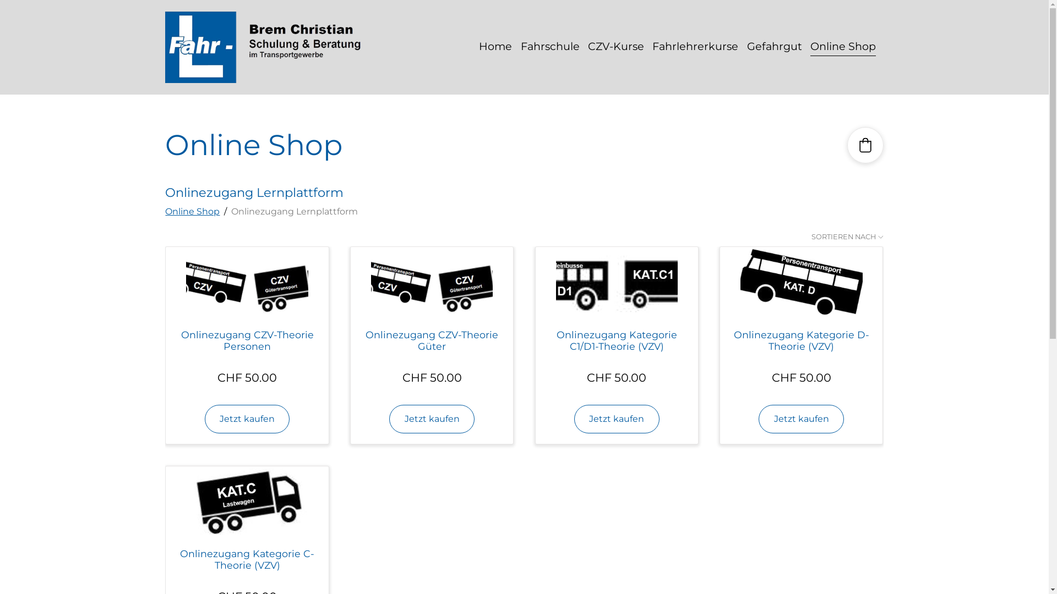 The height and width of the screenshot is (594, 1057). I want to click on Onlinezugang Kategorie C1/D1-Theorie (VZV), so click(617, 340).